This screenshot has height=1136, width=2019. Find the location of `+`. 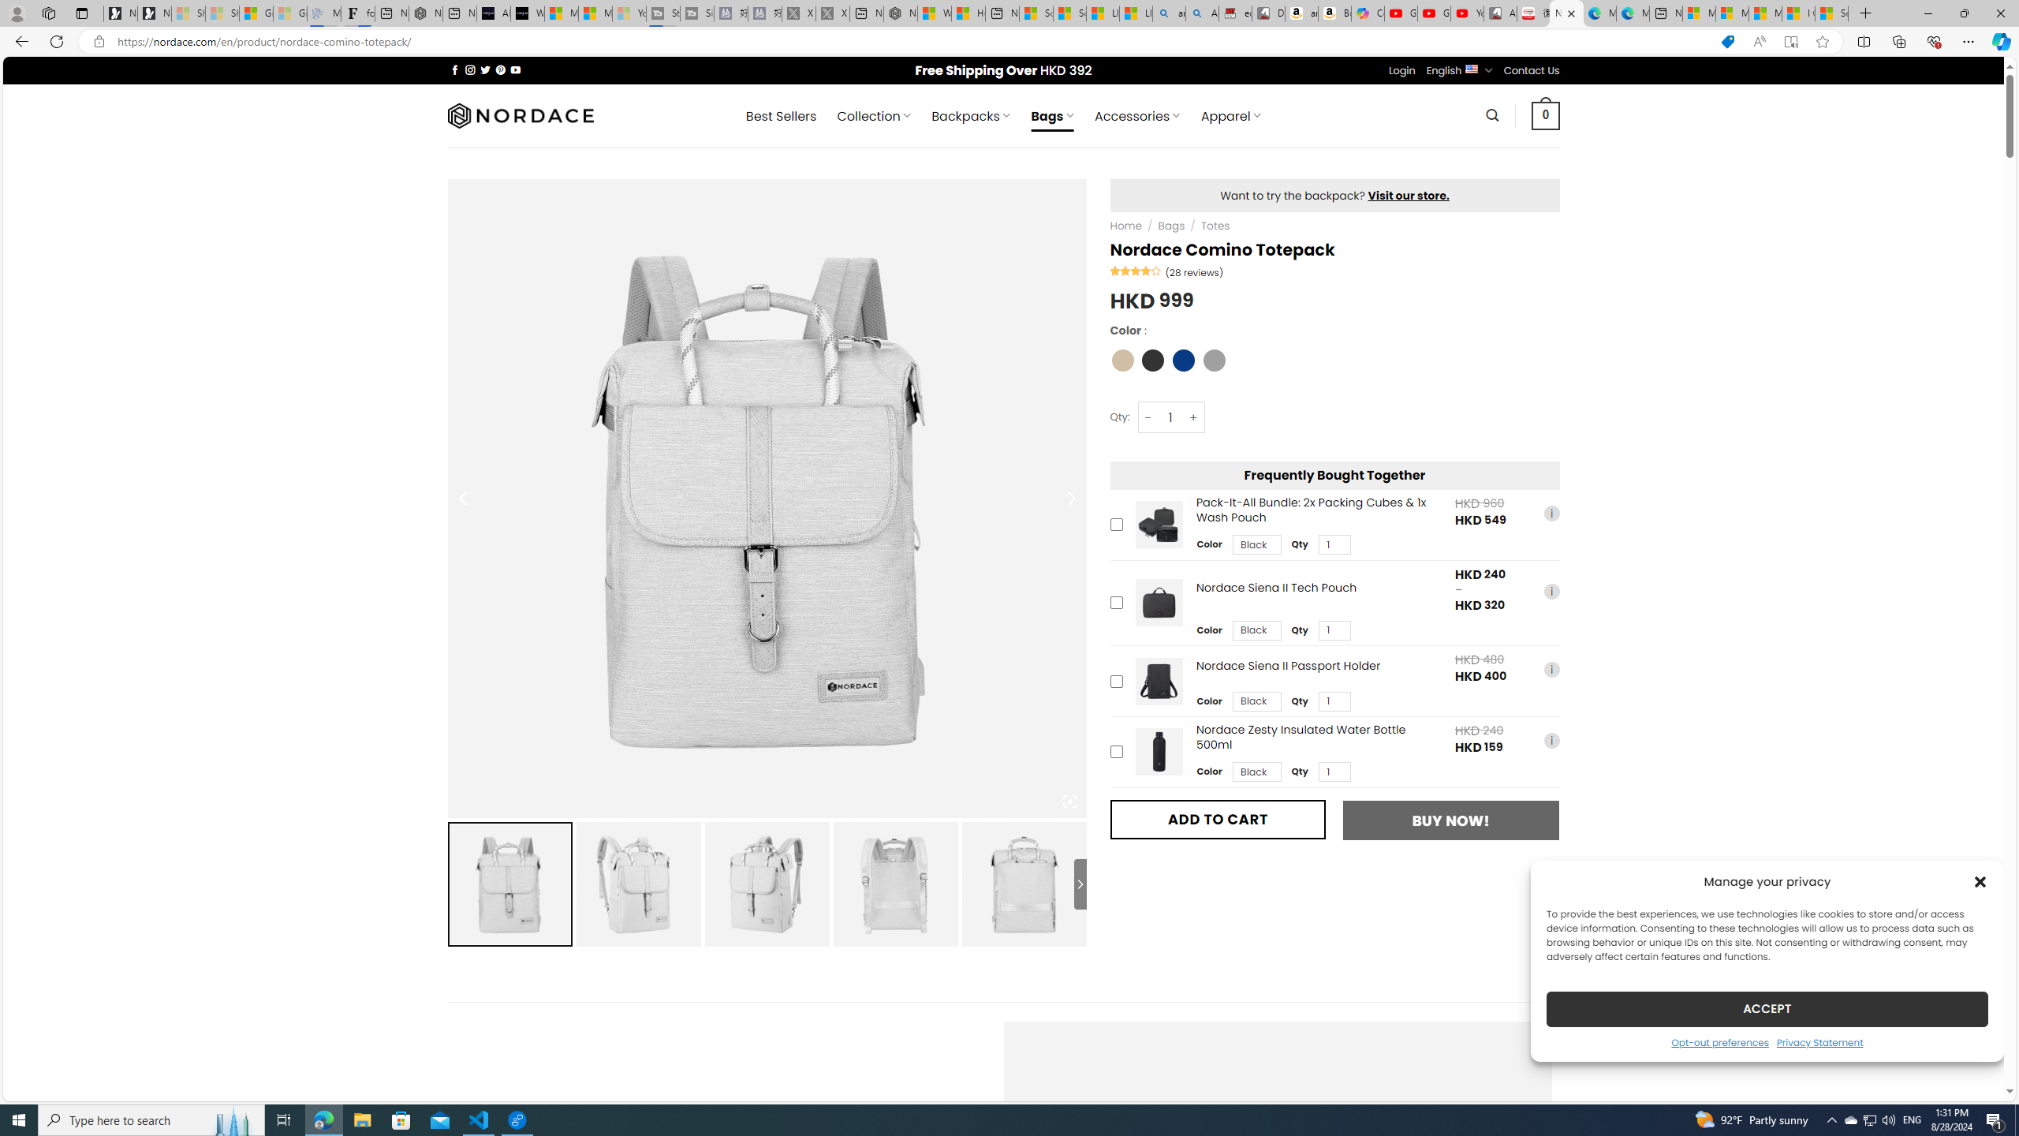

+ is located at coordinates (1194, 417).